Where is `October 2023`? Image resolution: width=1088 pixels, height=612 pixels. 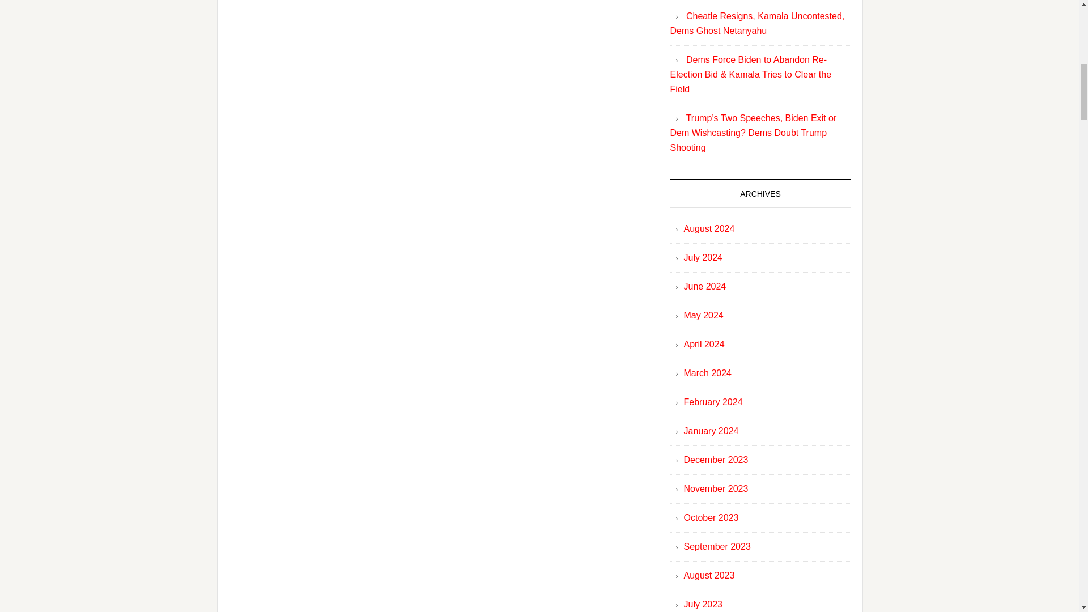 October 2023 is located at coordinates (711, 518).